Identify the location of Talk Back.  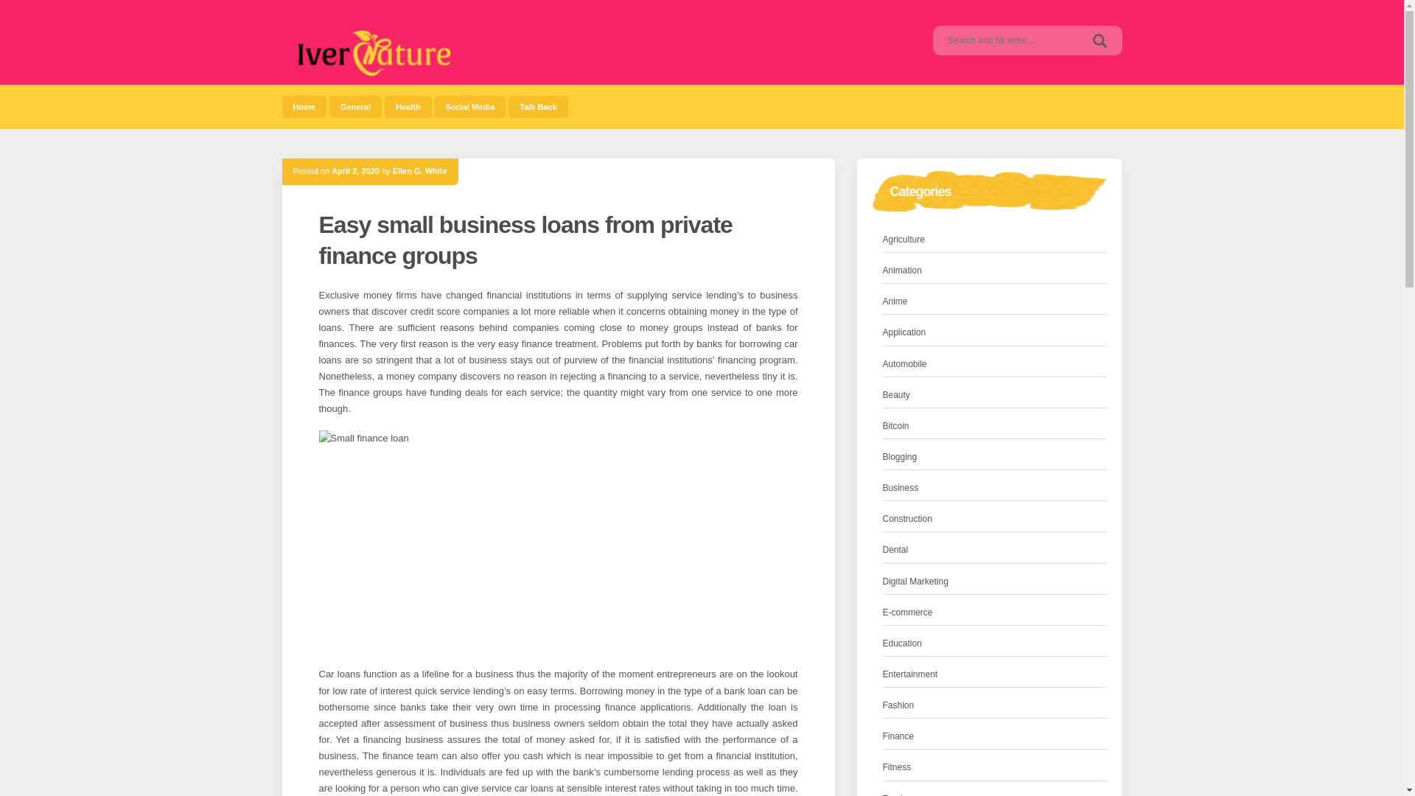
(538, 106).